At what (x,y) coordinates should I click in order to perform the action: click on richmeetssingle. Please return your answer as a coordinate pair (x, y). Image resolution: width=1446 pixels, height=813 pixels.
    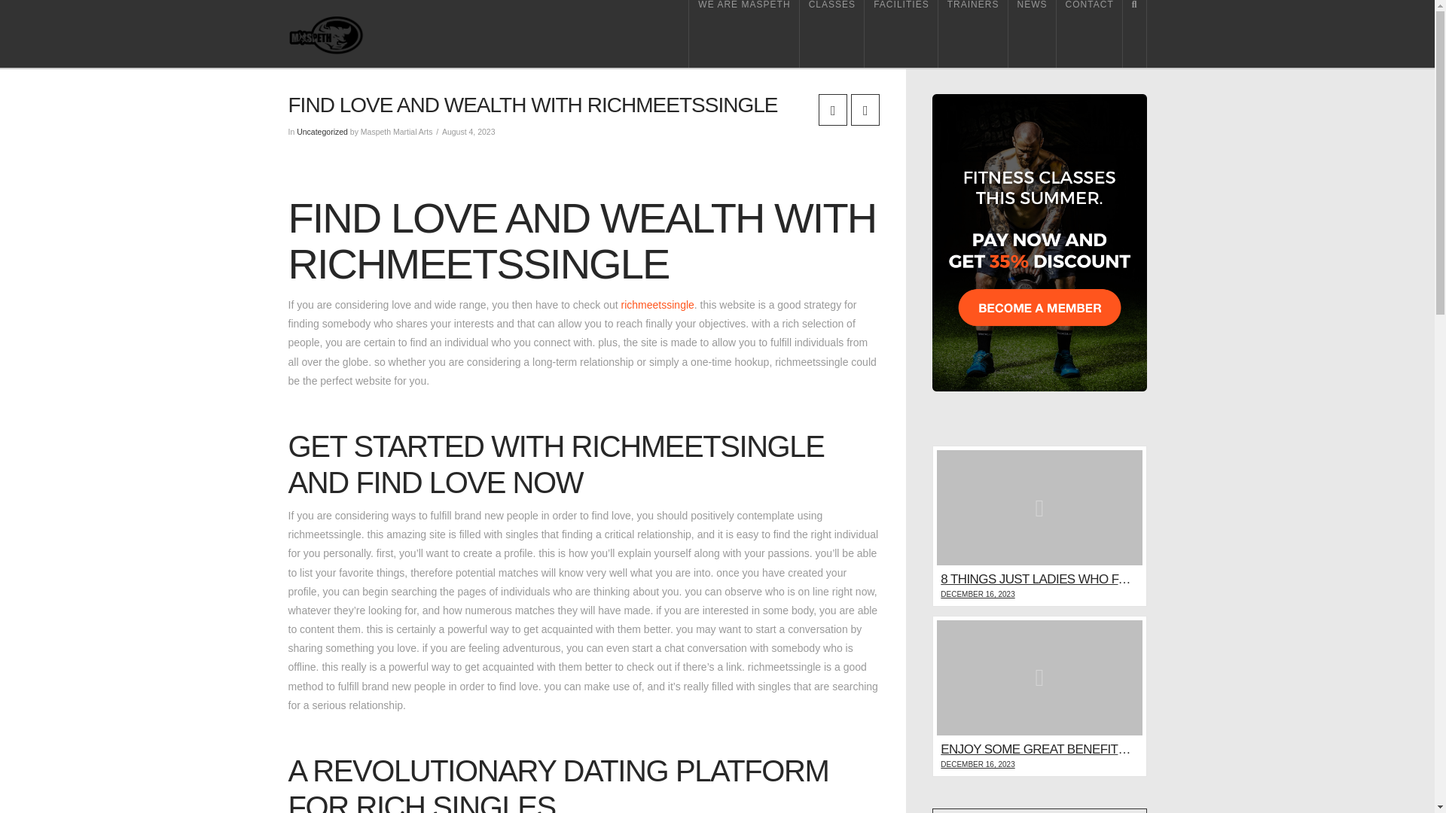
    Looking at the image, I should click on (657, 304).